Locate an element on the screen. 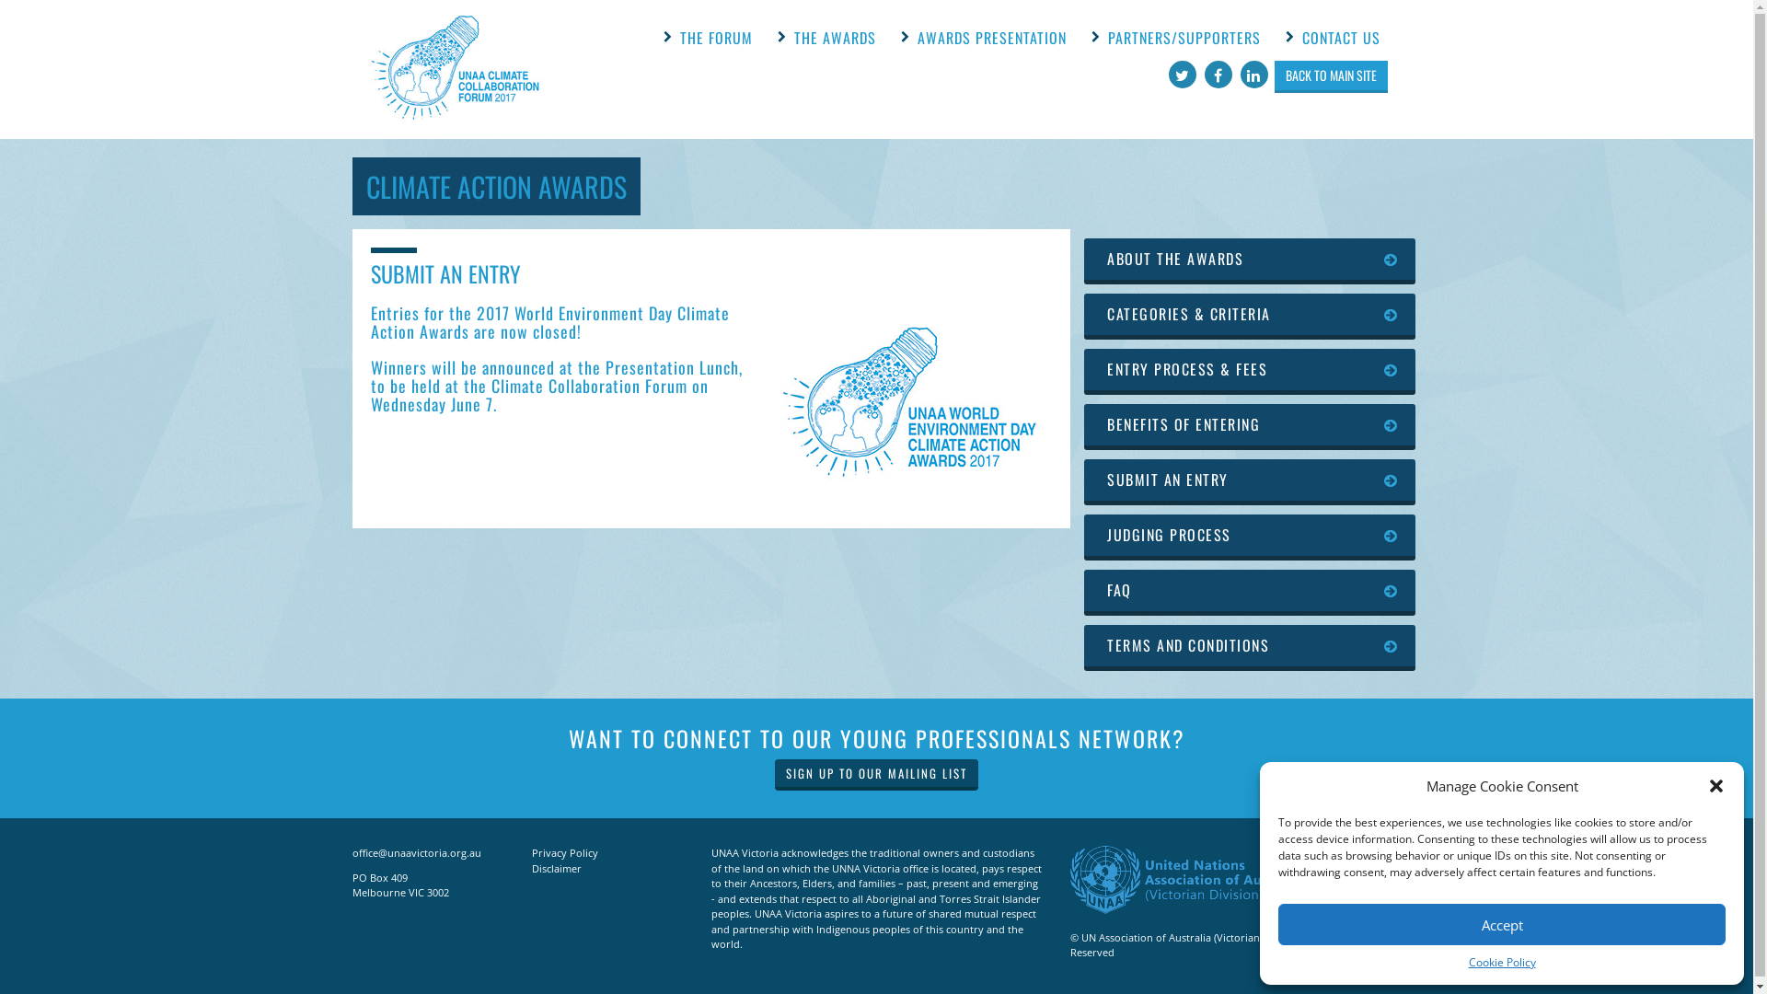 The width and height of the screenshot is (1767, 994). TERMS AND CONDITIONS is located at coordinates (1250, 648).